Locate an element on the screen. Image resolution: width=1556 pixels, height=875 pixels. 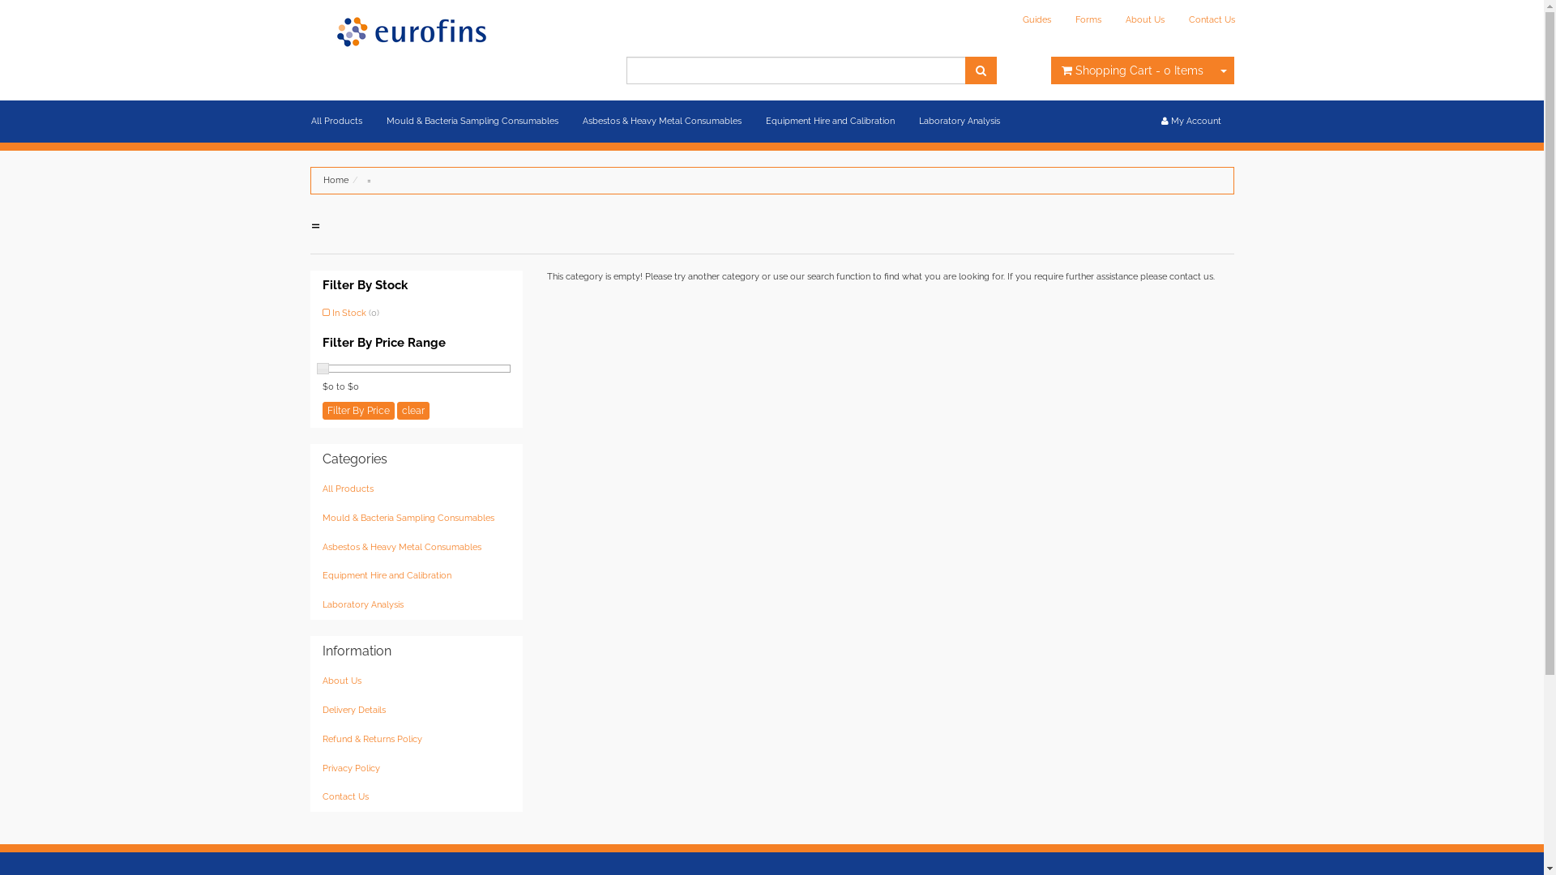
Privacy Policy is located at coordinates (417, 769).